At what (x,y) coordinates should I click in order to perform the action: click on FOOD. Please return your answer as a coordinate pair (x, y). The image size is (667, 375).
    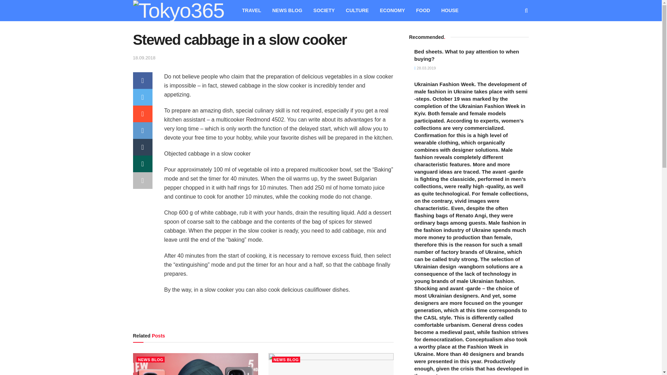
    Looking at the image, I should click on (423, 10).